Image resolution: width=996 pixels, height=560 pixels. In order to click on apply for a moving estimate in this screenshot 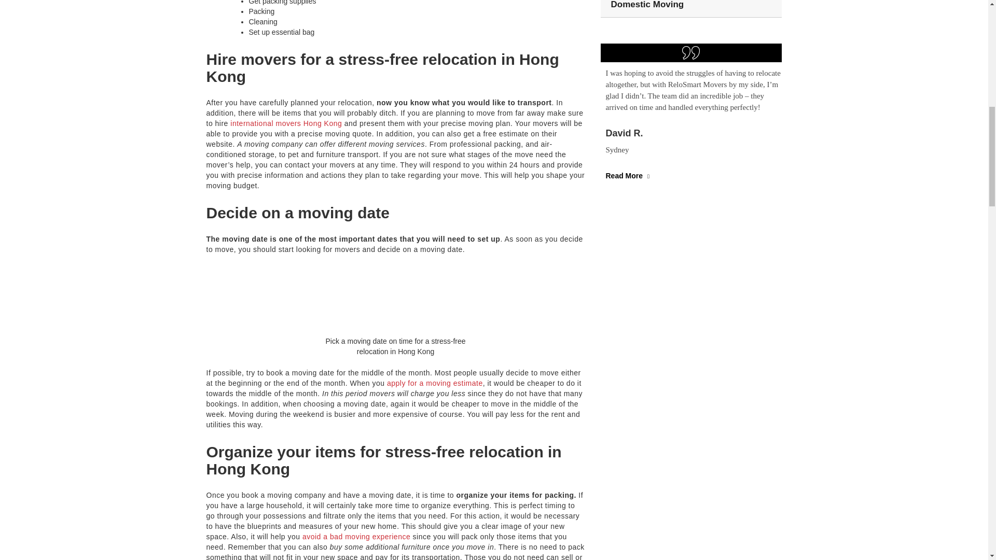, I will do `click(435, 383)`.